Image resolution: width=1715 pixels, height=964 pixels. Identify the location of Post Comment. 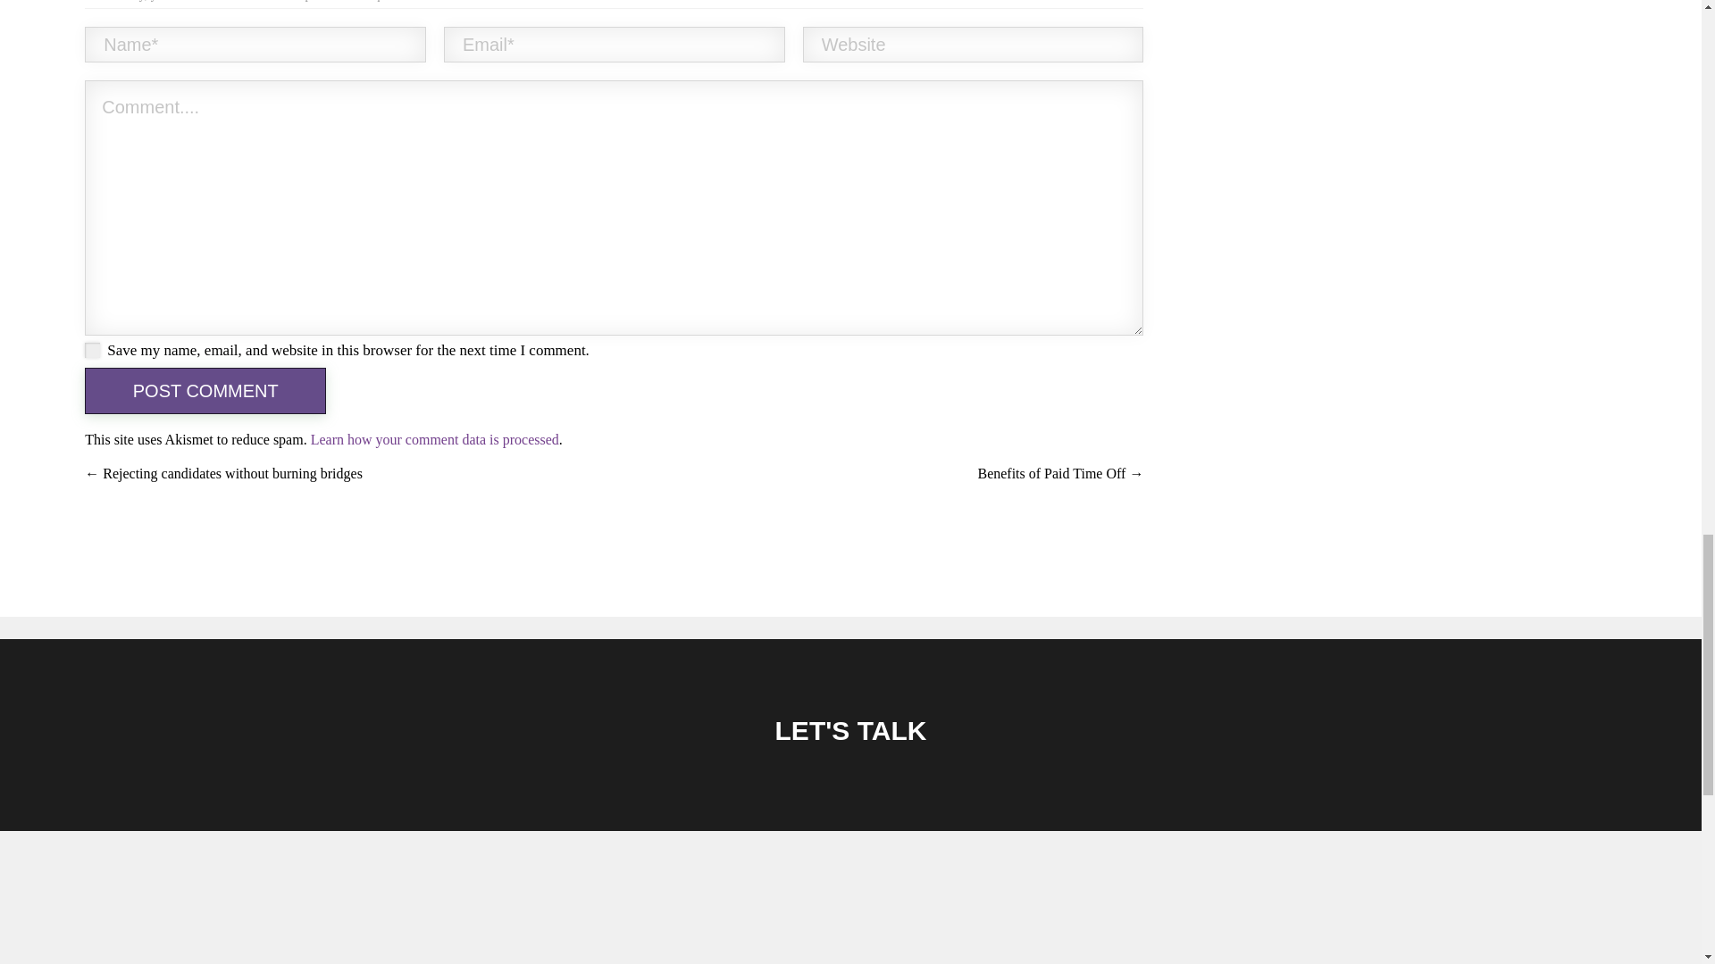
(205, 391).